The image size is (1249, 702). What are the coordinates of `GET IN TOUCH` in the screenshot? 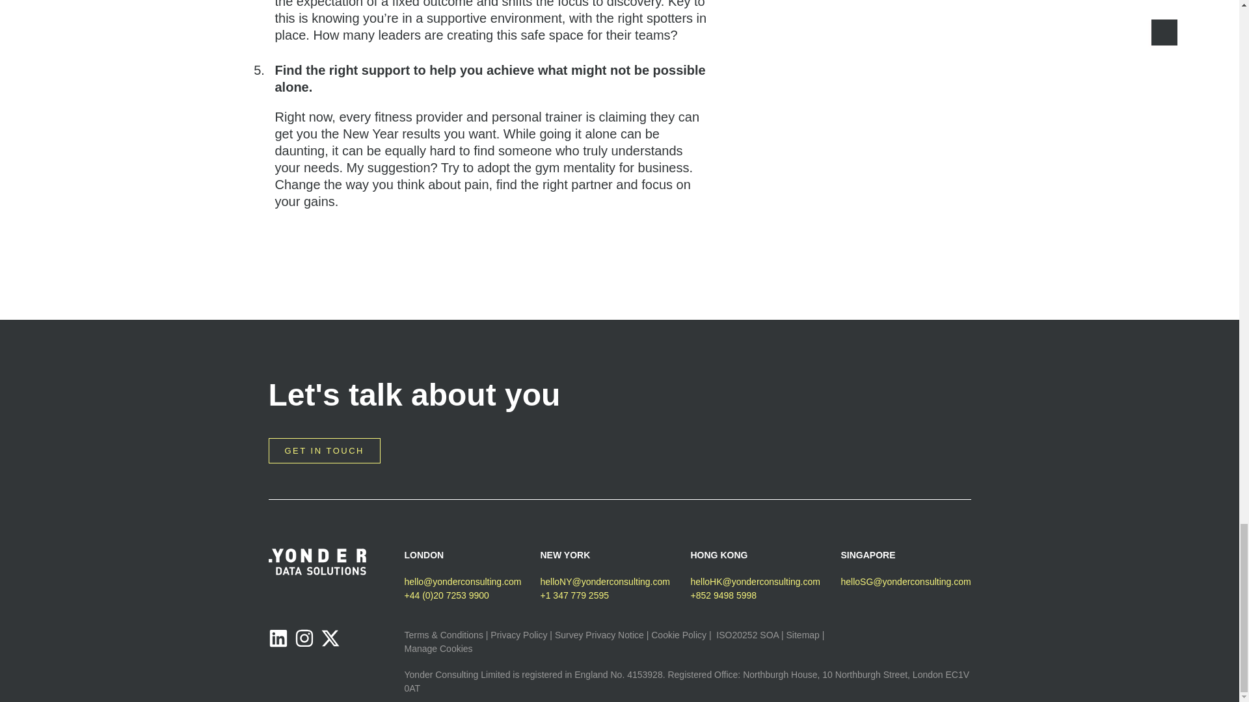 It's located at (324, 450).